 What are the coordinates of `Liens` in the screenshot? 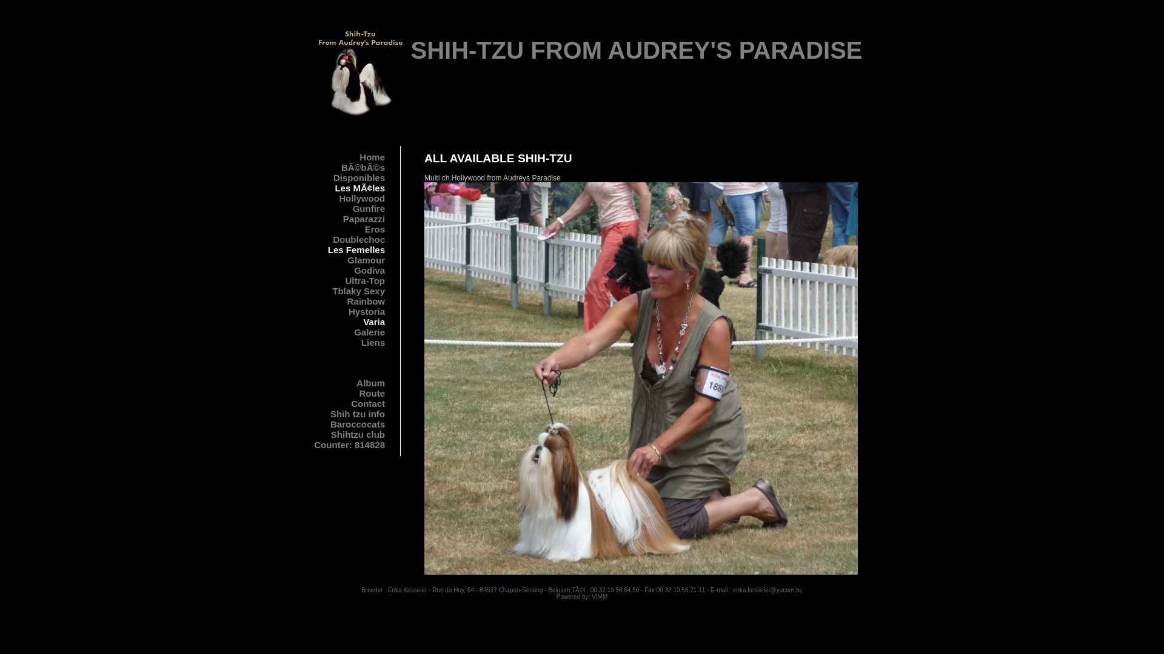 It's located at (341, 343).